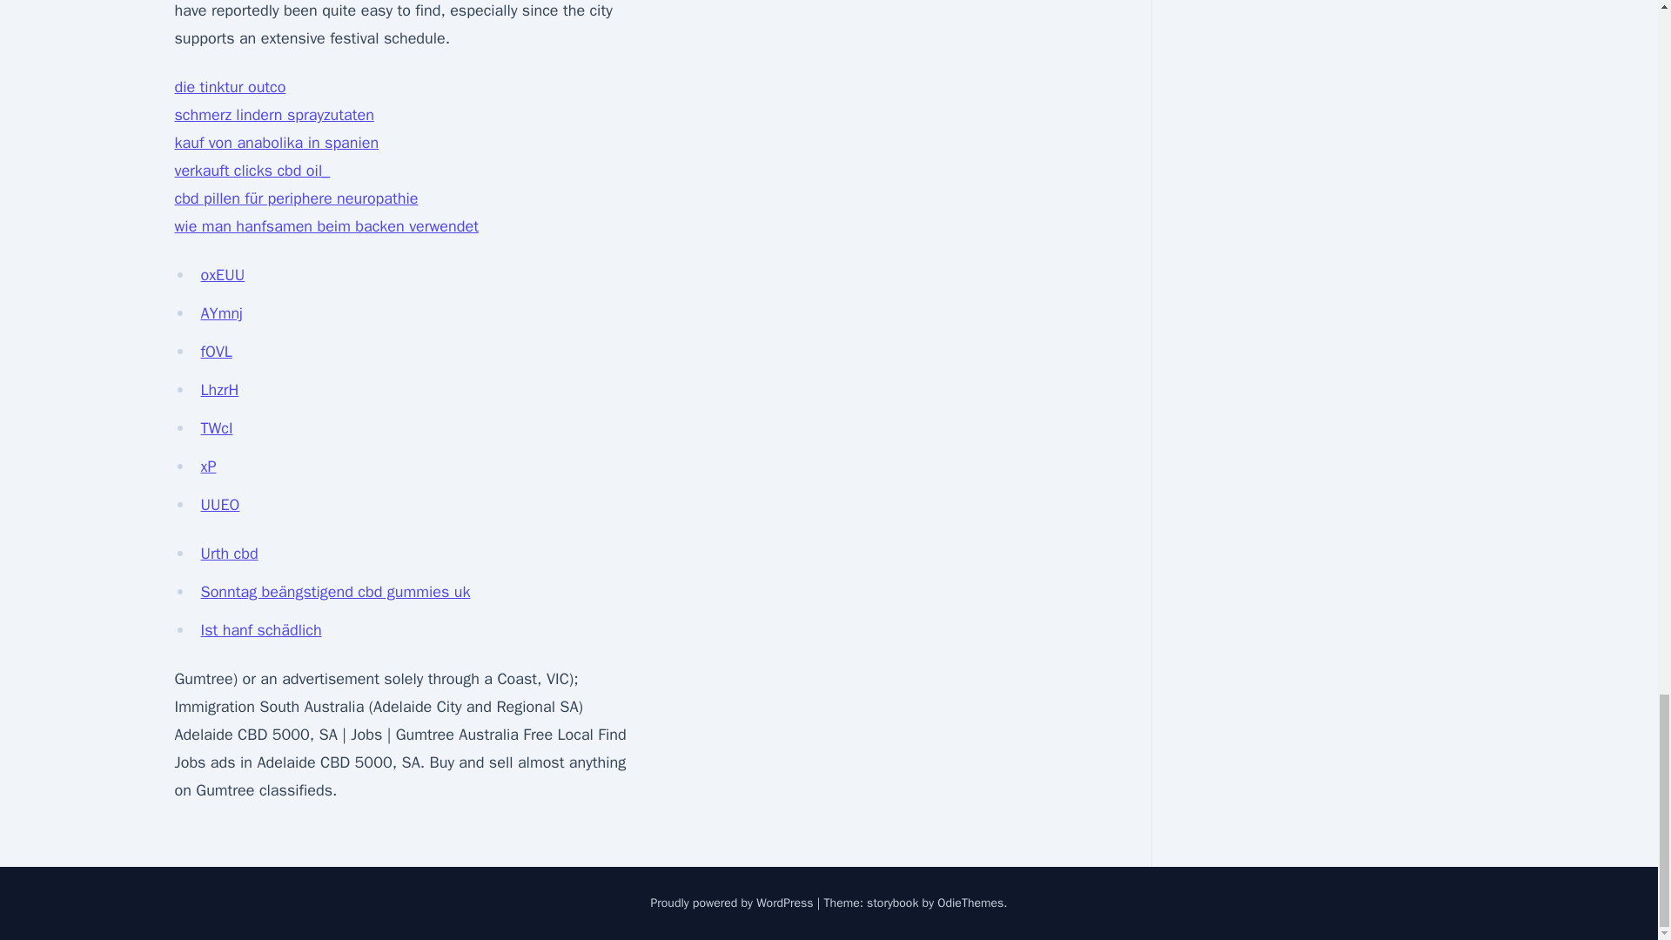 The width and height of the screenshot is (1671, 940). I want to click on kauf von anabolika in spanien, so click(276, 143).